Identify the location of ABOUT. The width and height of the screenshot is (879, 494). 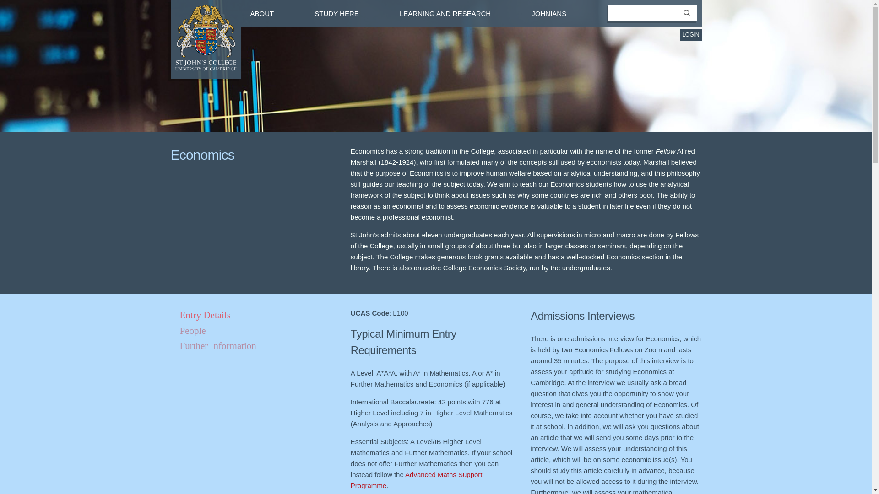
(272, 13).